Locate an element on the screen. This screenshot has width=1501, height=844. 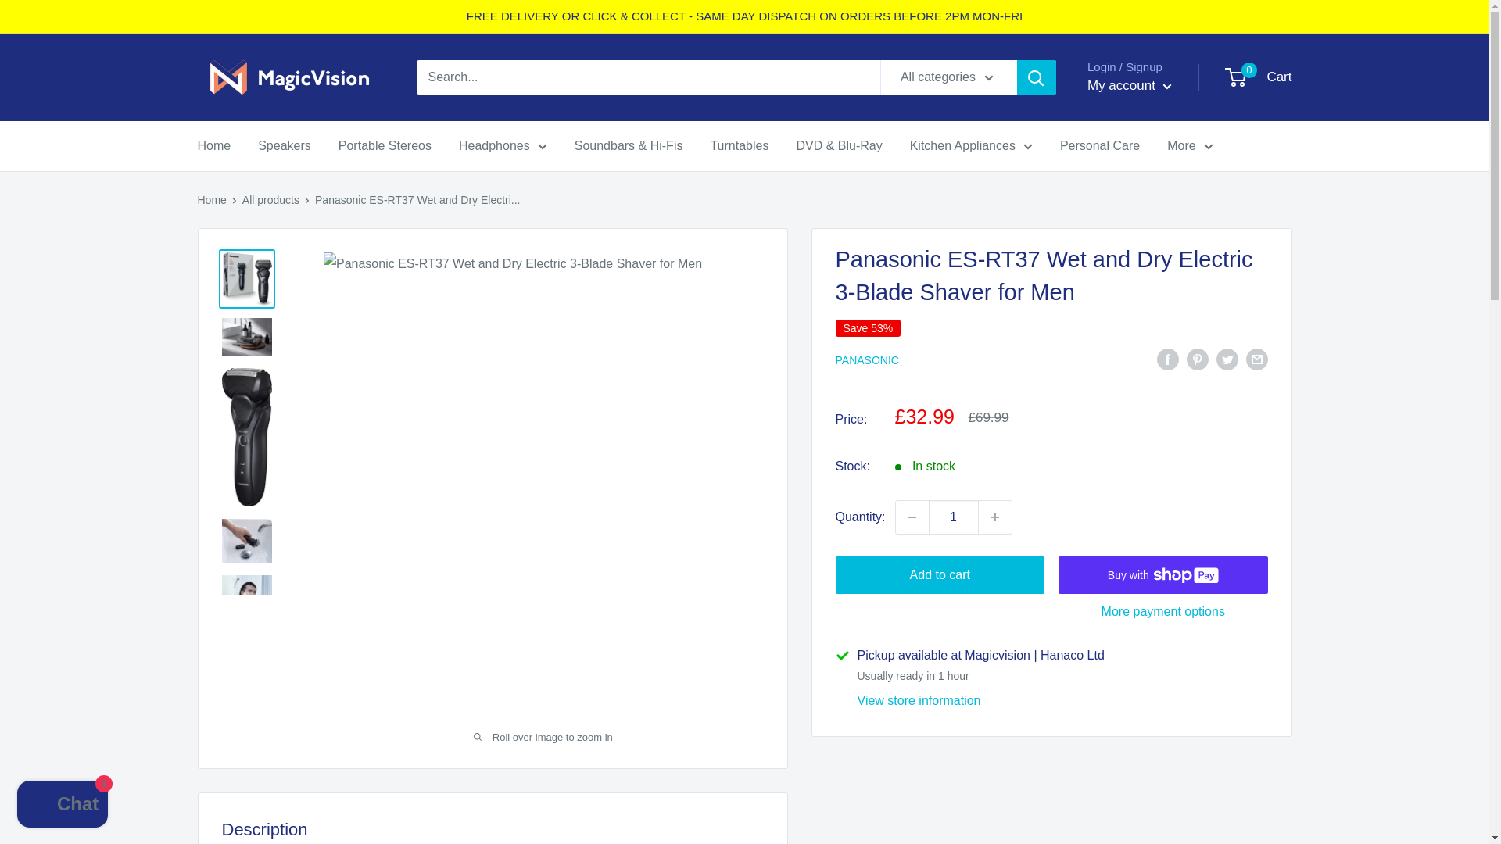
Shopify online store chat is located at coordinates (63, 806).